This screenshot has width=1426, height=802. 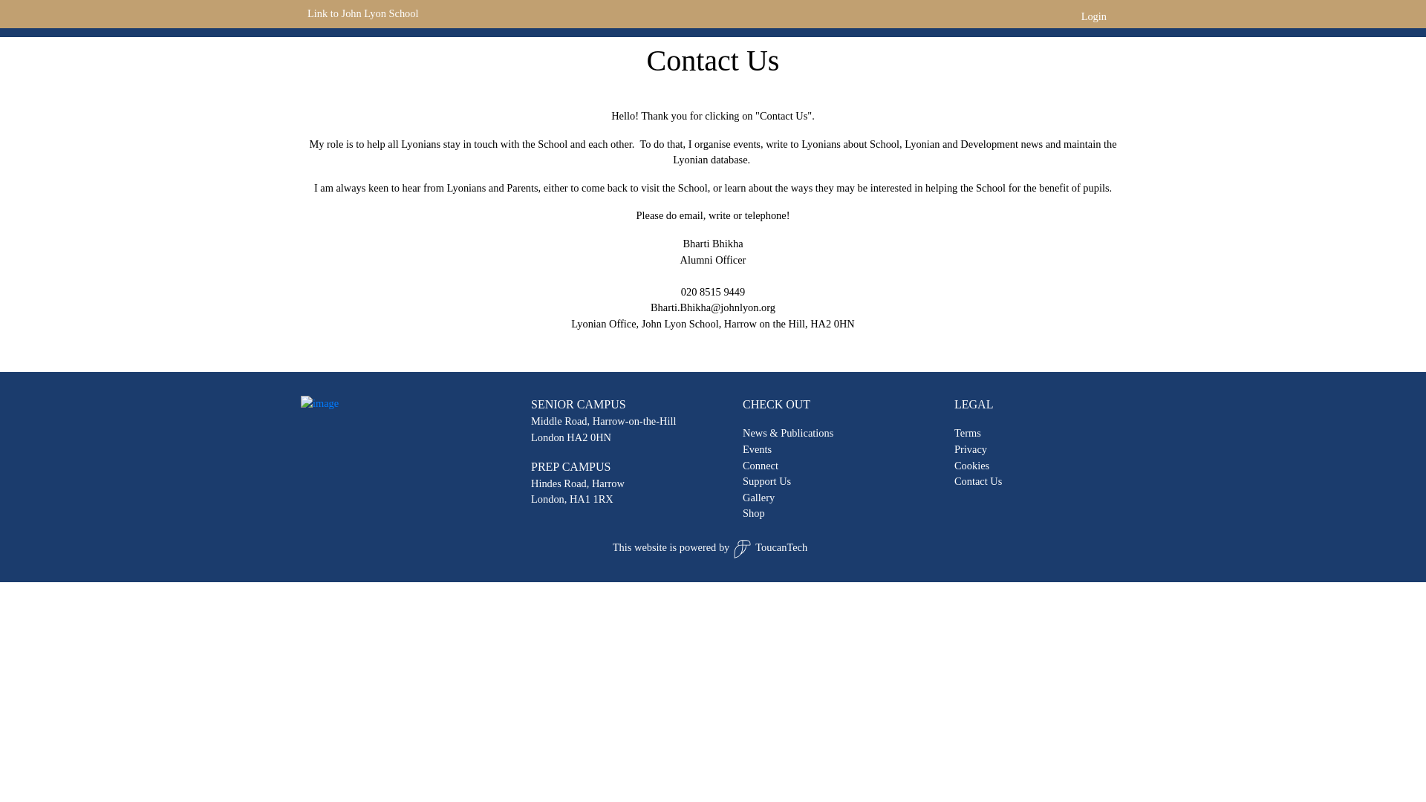 I want to click on Publications, so click(x=1016, y=18).